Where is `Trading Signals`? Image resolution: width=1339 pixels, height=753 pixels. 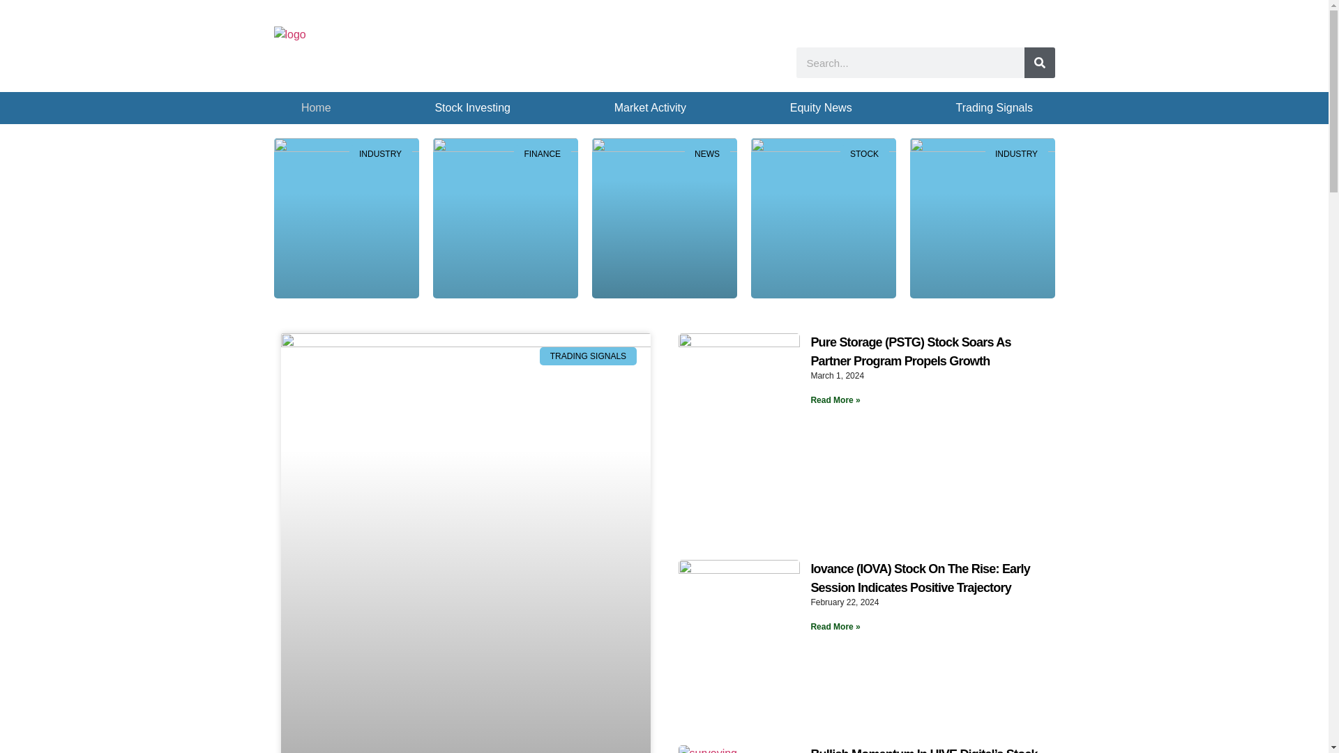 Trading Signals is located at coordinates (994, 107).